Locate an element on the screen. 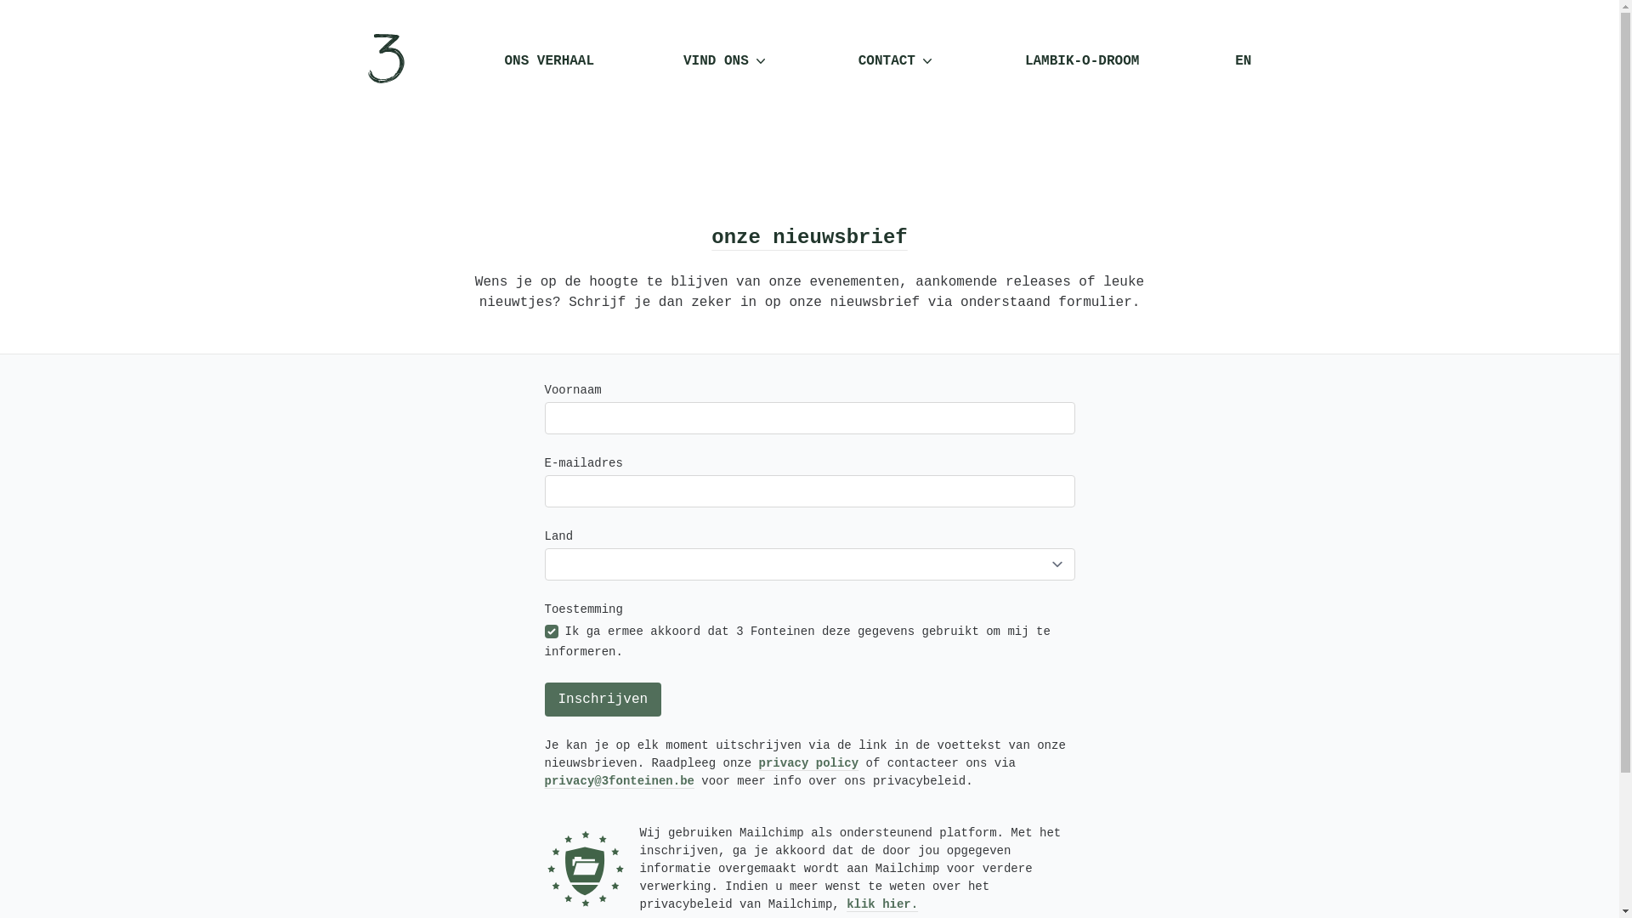 The width and height of the screenshot is (1632, 918). EN is located at coordinates (1243, 61).